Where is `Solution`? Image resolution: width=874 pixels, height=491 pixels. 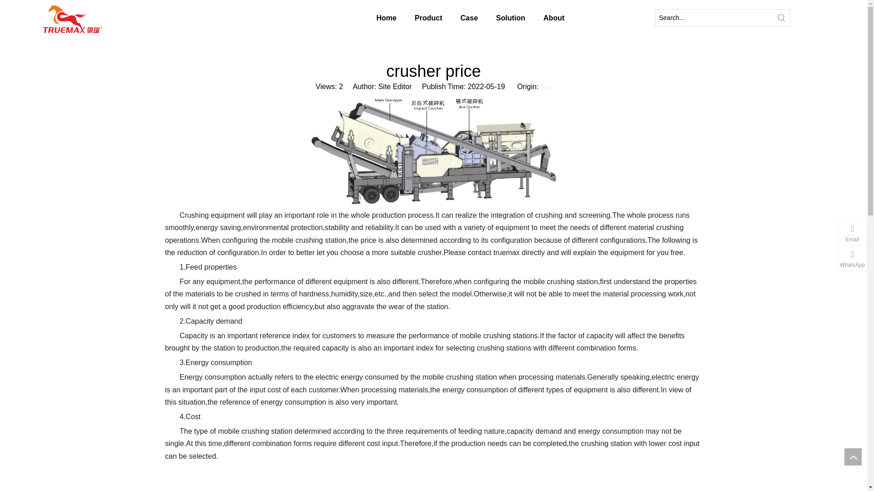 Solution is located at coordinates (510, 18).